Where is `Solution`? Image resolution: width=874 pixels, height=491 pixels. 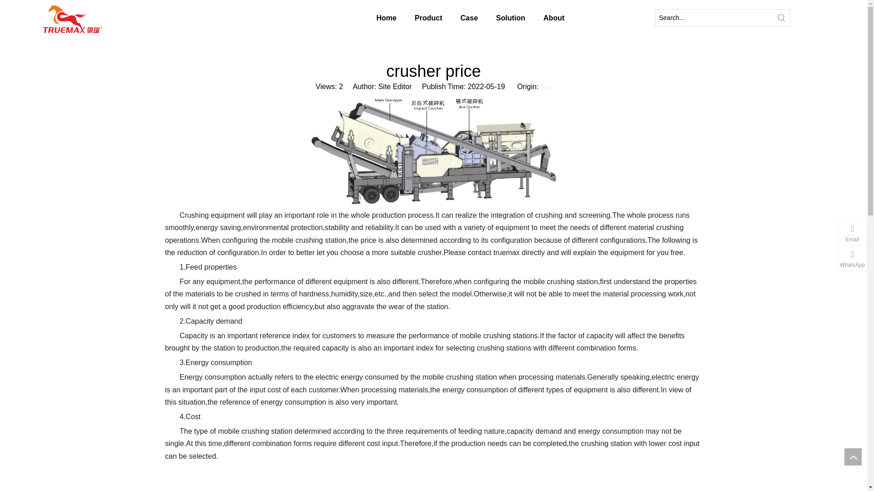 Solution is located at coordinates (510, 18).